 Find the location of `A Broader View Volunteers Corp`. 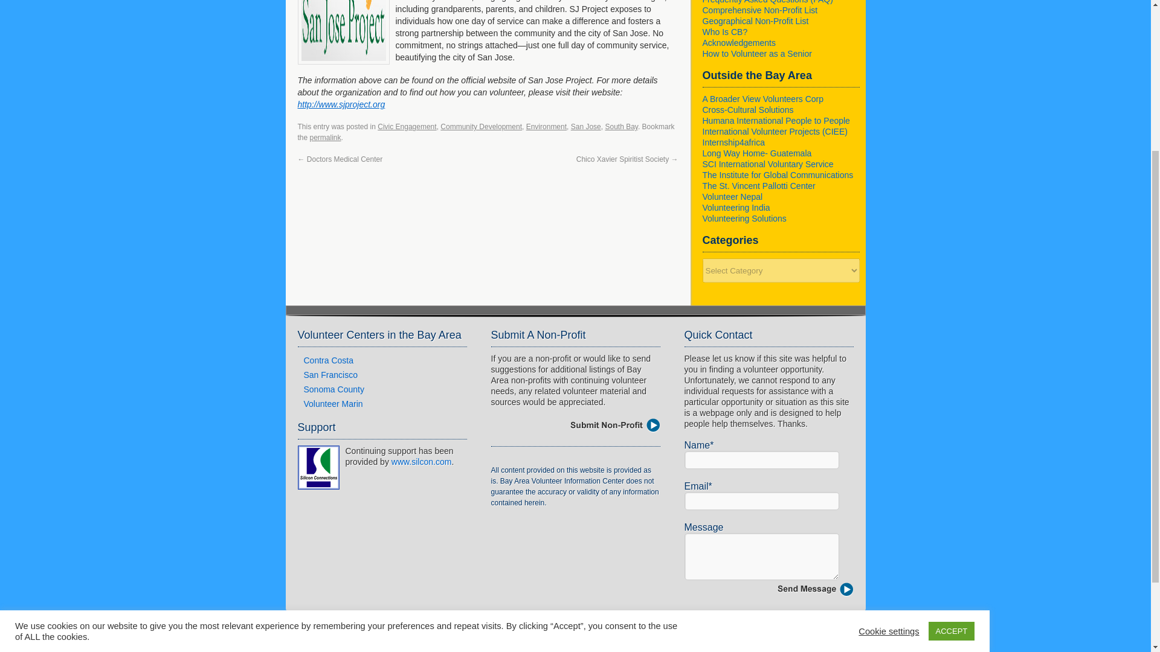

A Broader View Volunteers Corp is located at coordinates (762, 98).